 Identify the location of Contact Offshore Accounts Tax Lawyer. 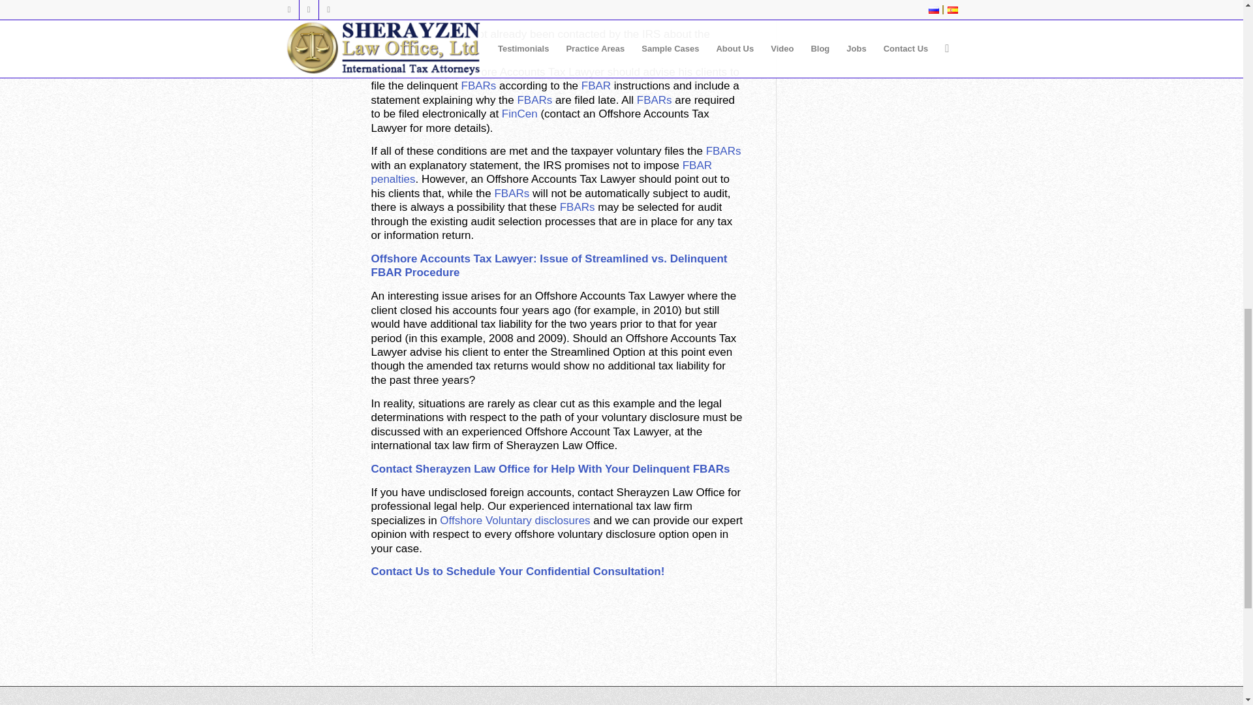
(517, 571).